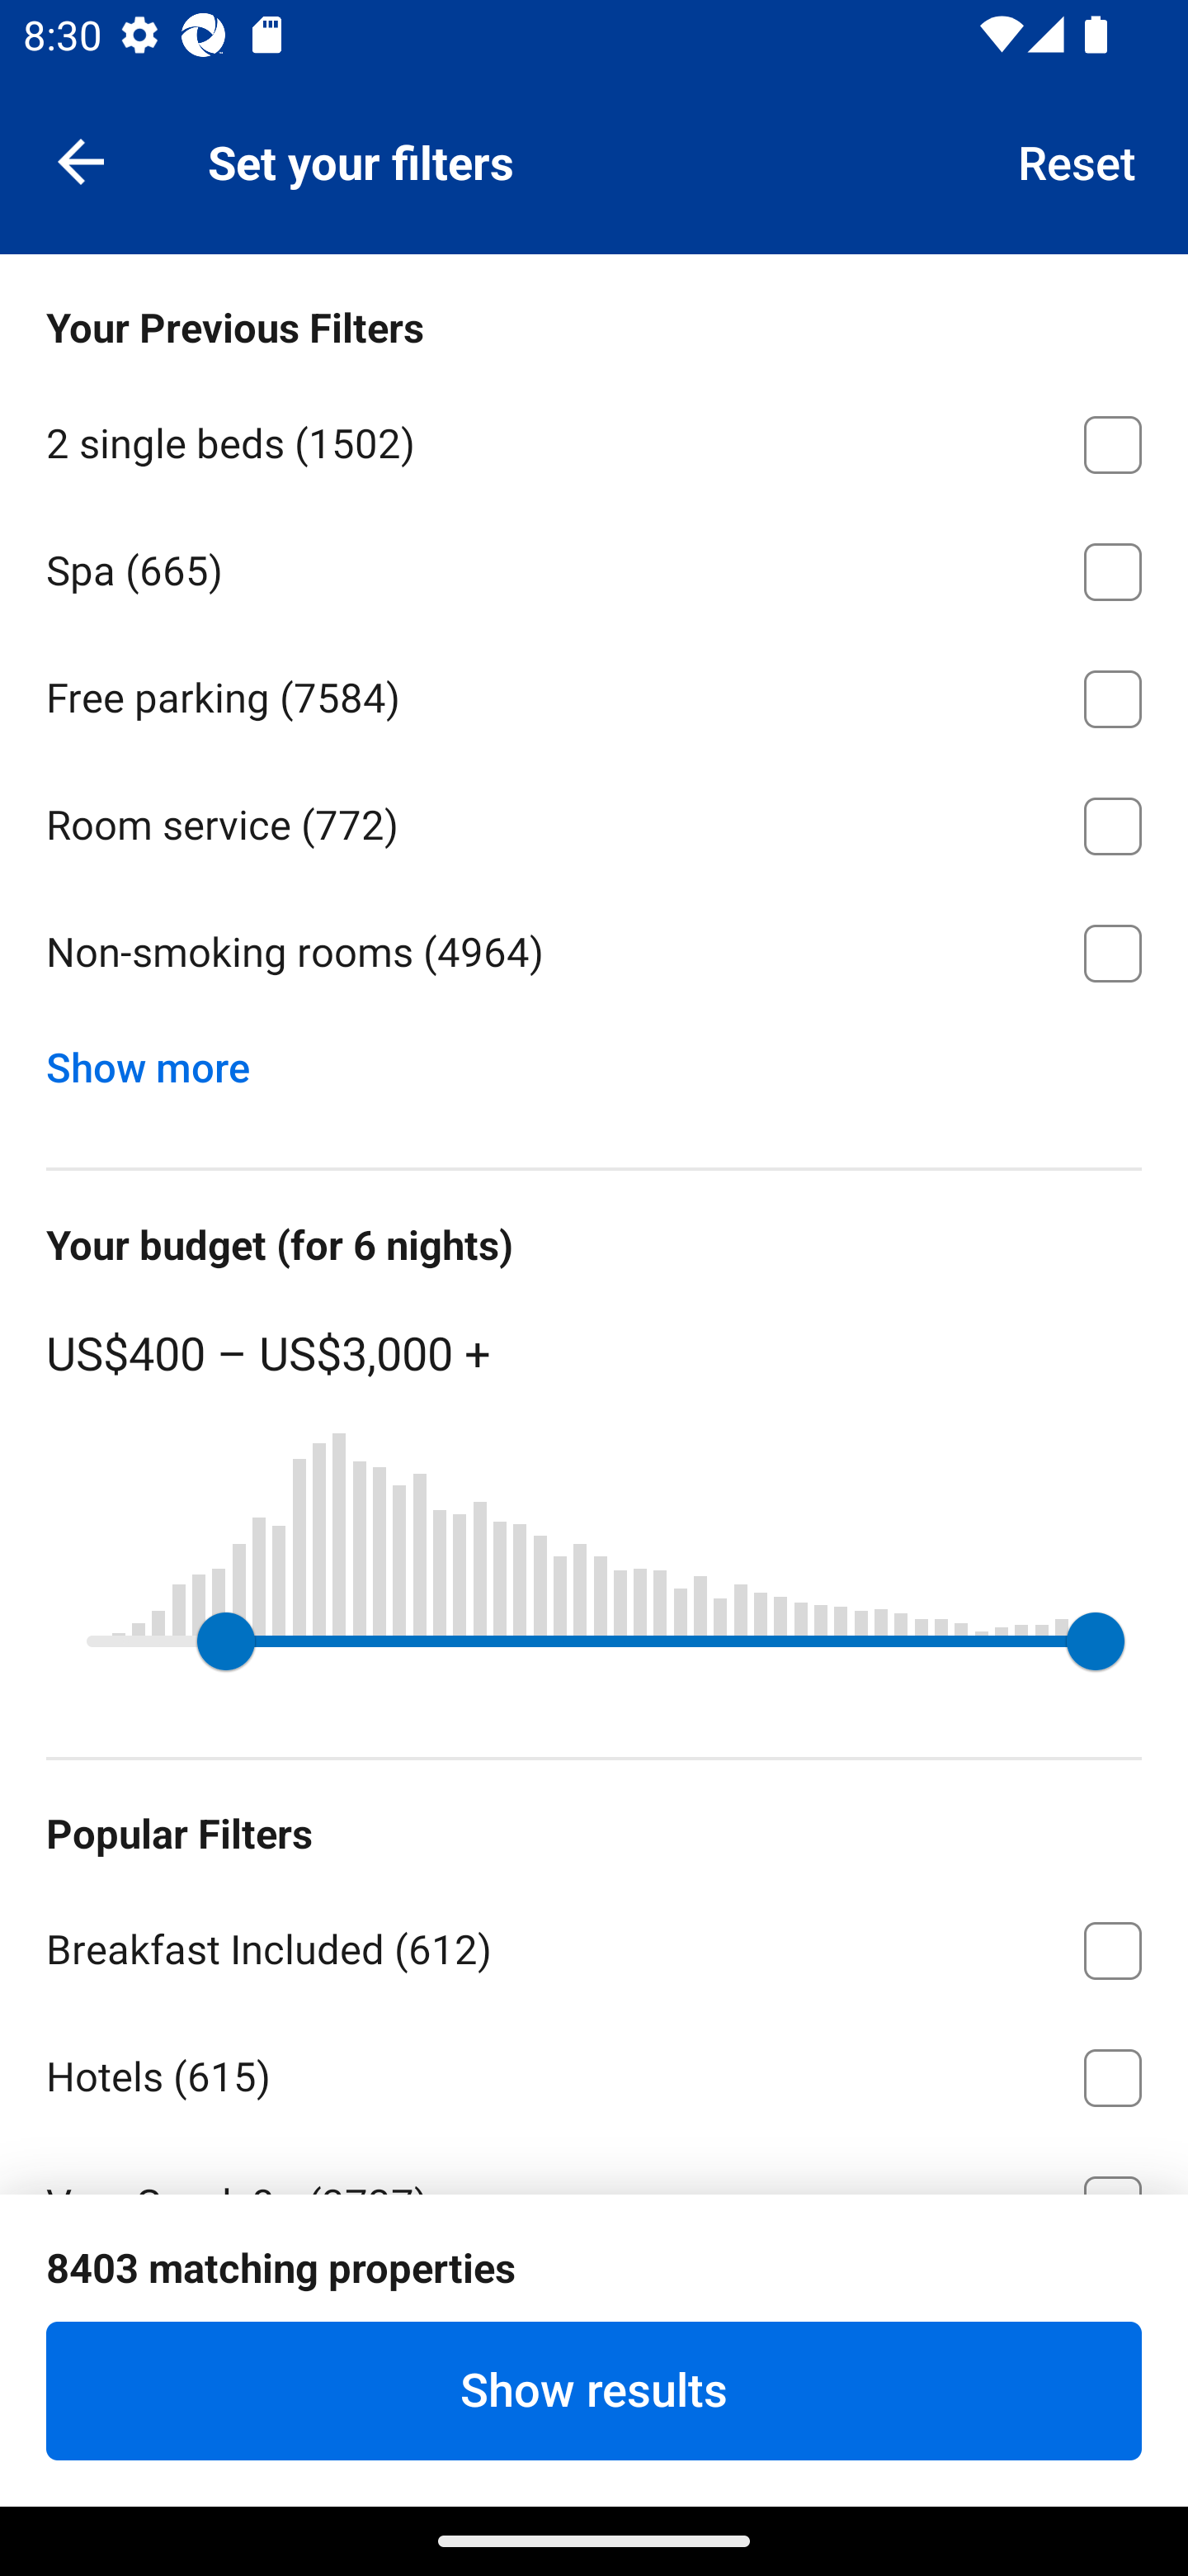  What do you see at coordinates (594, 566) in the screenshot?
I see `Spa ⁦(665)` at bounding box center [594, 566].